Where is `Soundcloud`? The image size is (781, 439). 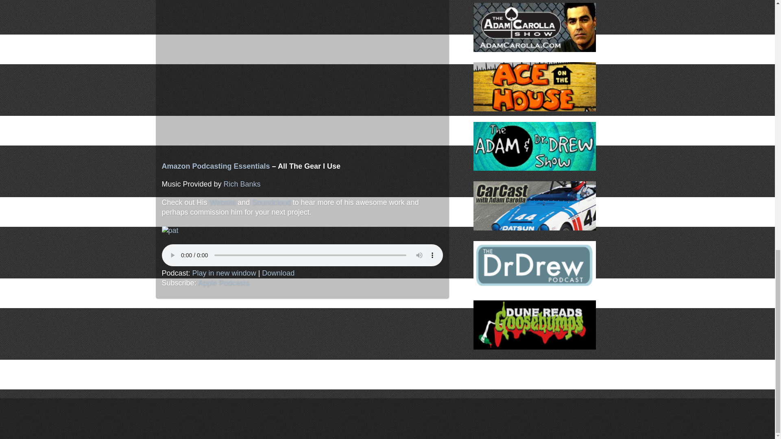
Soundcloud is located at coordinates (271, 202).